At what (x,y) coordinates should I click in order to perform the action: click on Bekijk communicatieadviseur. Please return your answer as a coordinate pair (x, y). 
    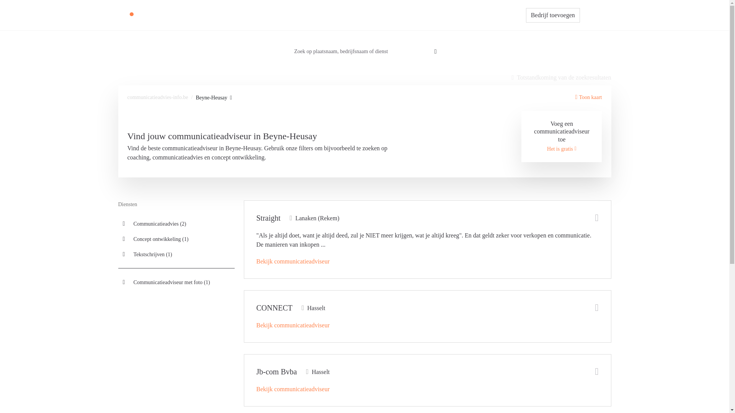
    Looking at the image, I should click on (293, 325).